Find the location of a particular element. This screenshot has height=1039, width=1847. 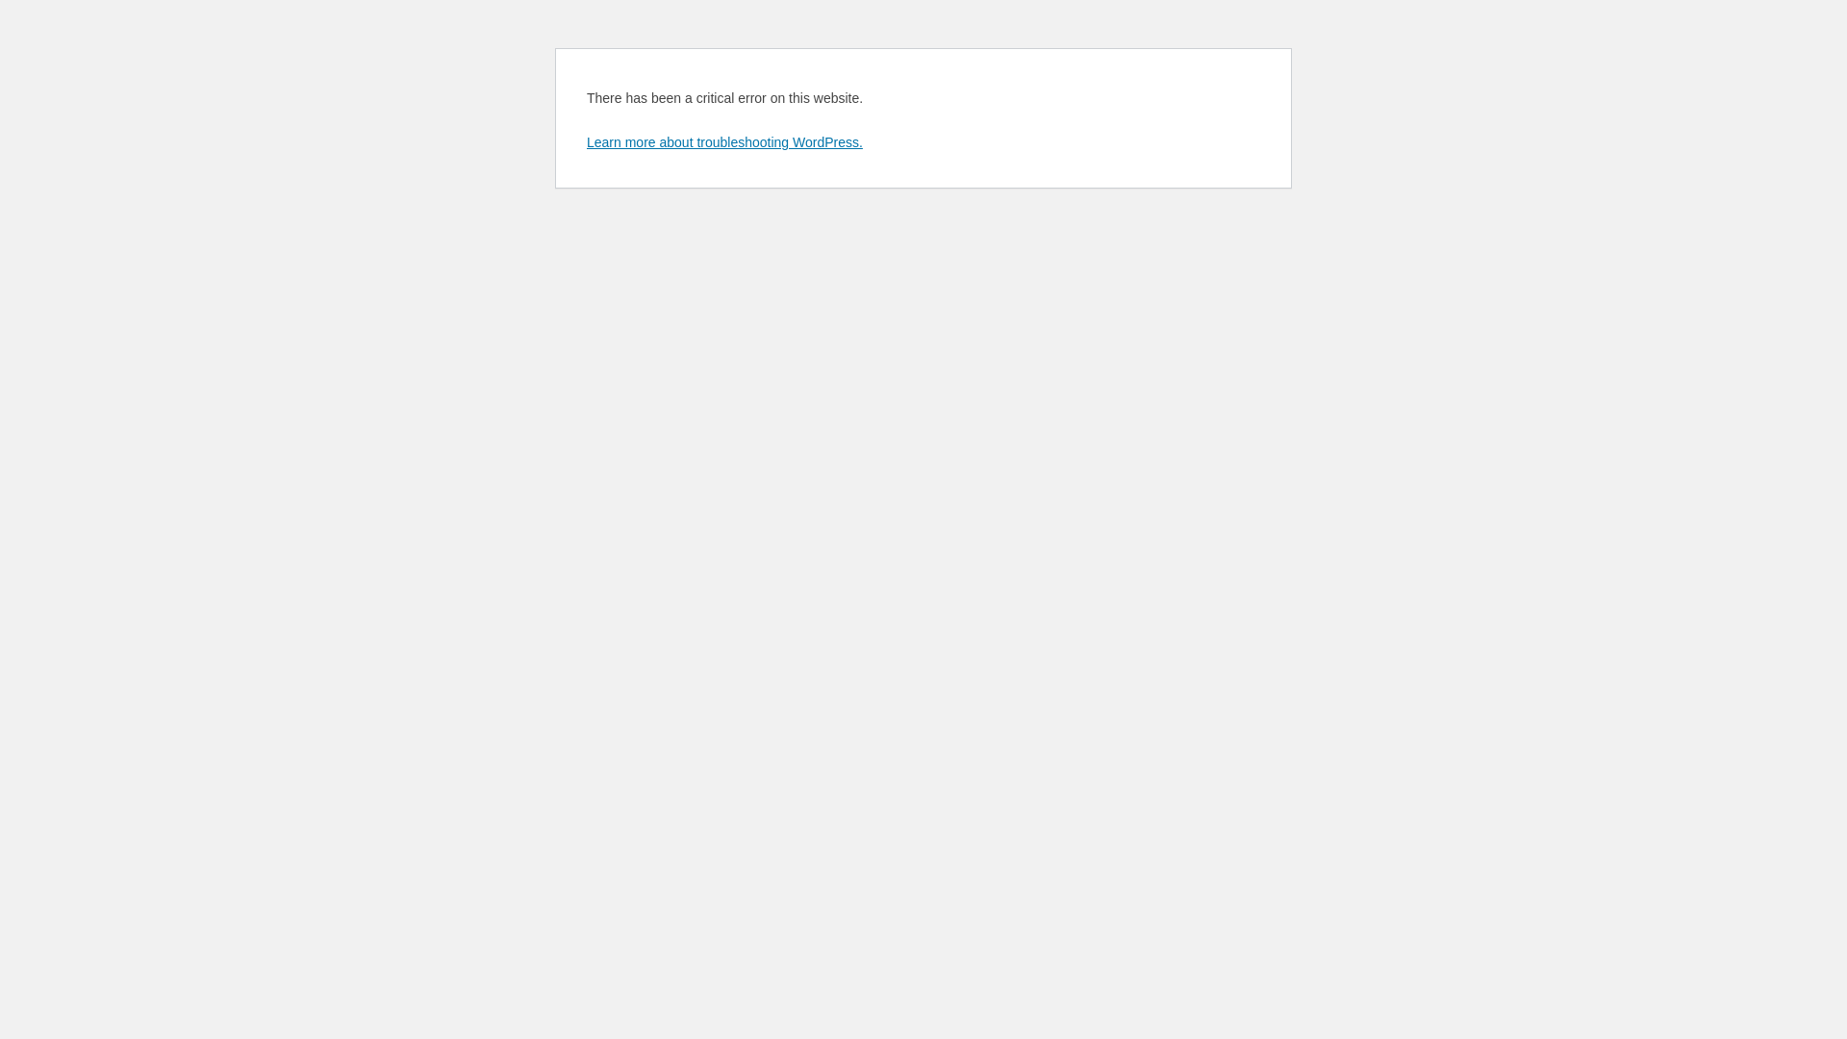

Learn more about troubleshooting WordPress. is located at coordinates (725, 142).